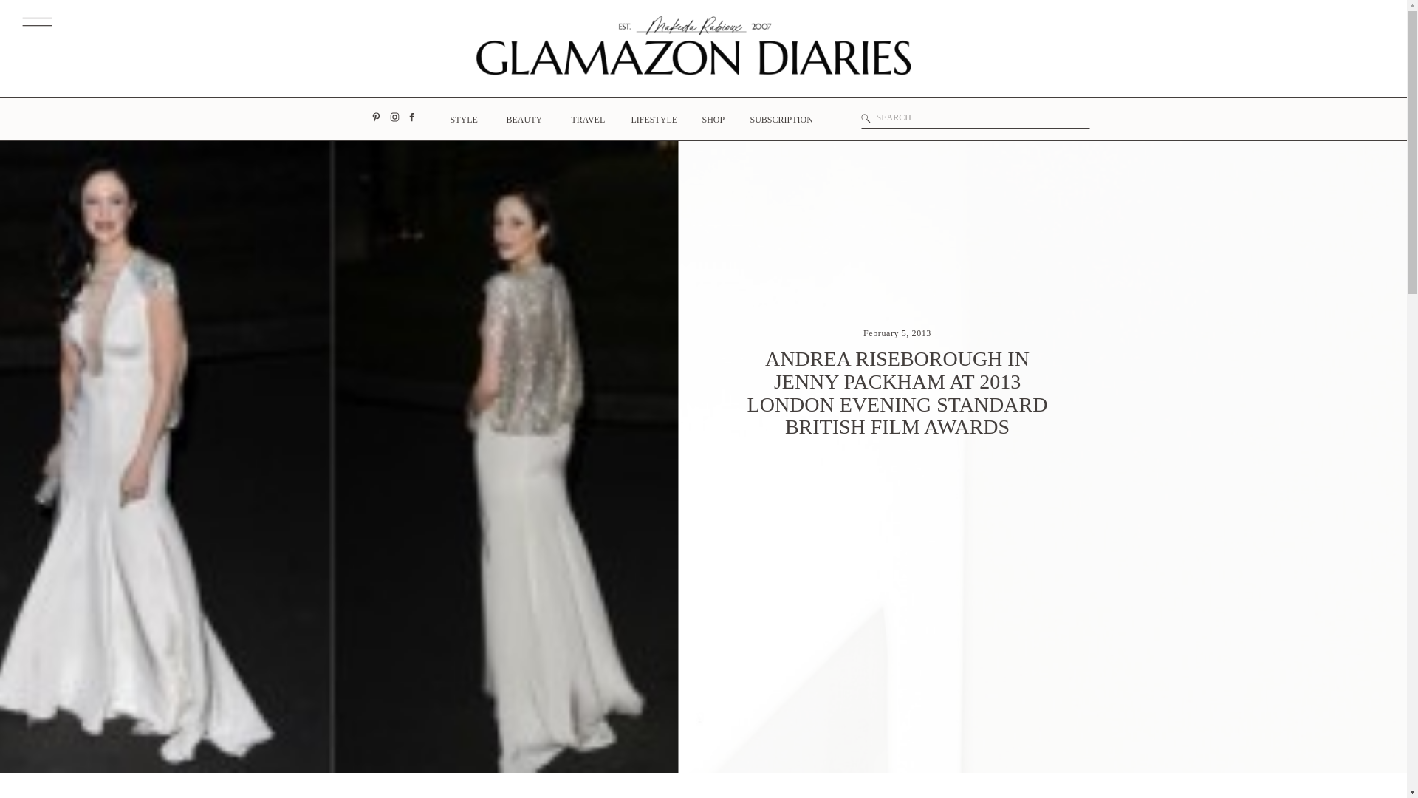 The image size is (1418, 798). What do you see at coordinates (649, 123) in the screenshot?
I see `LIFESTYLE` at bounding box center [649, 123].